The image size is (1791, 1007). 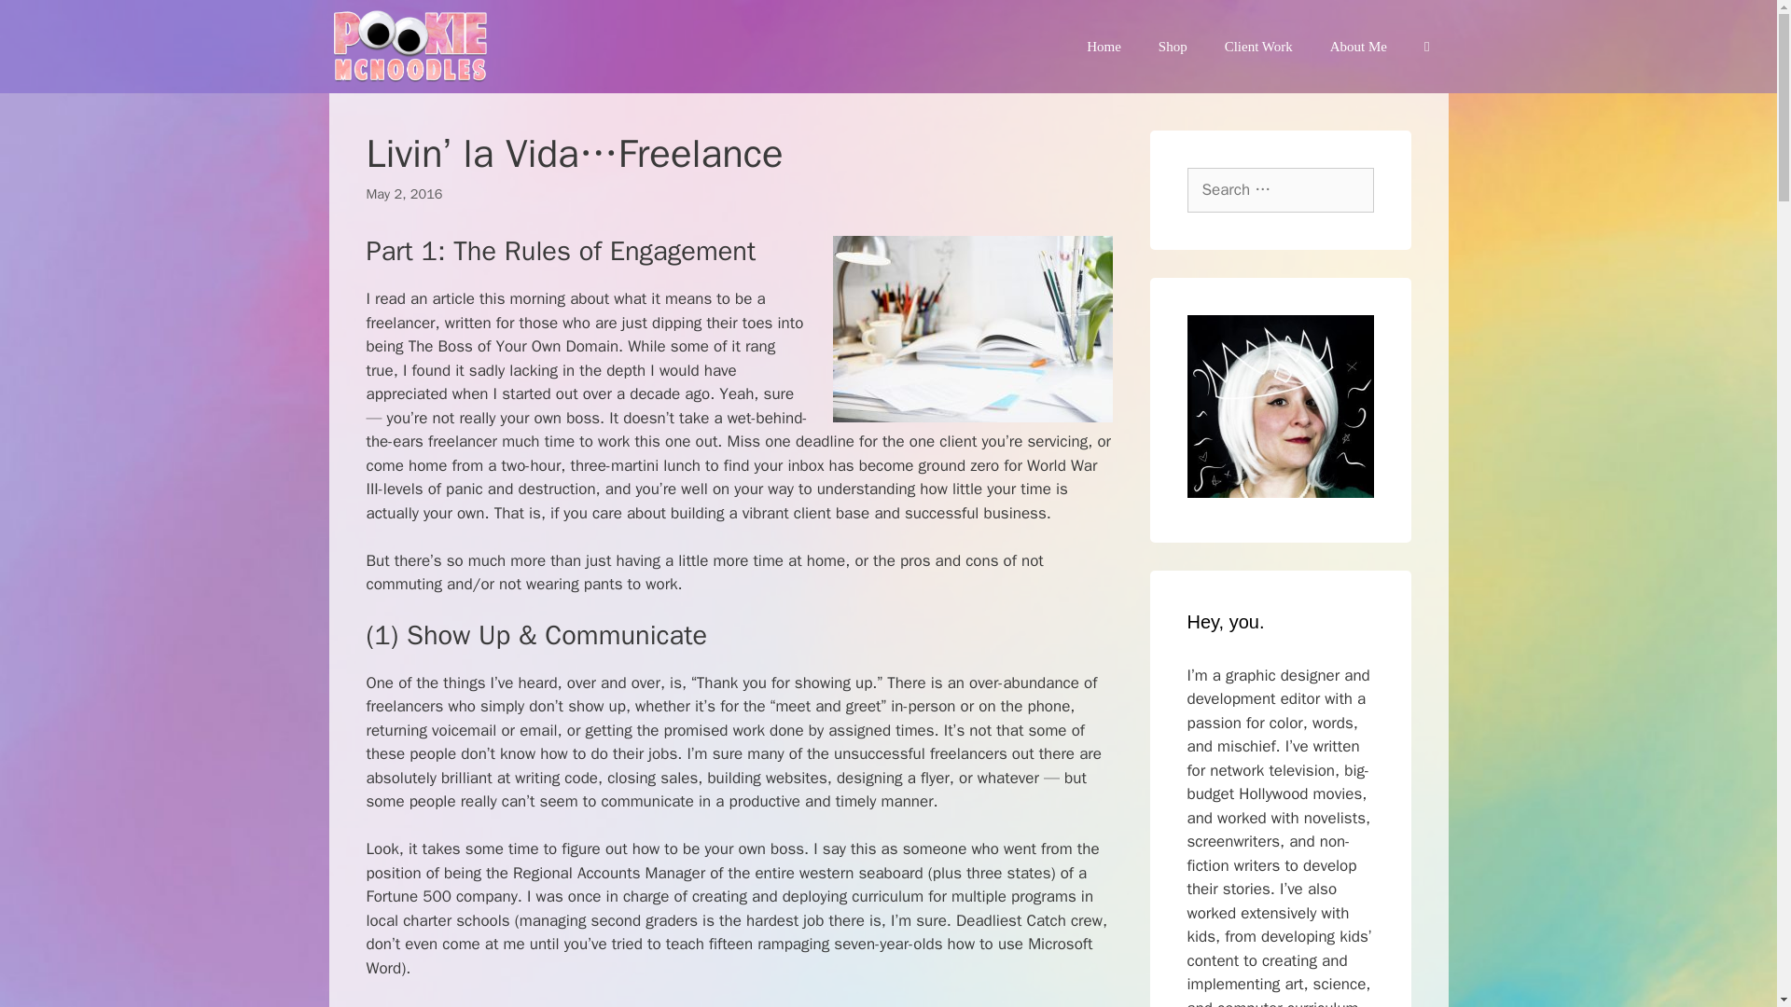 What do you see at coordinates (1172, 47) in the screenshot?
I see `Shop` at bounding box center [1172, 47].